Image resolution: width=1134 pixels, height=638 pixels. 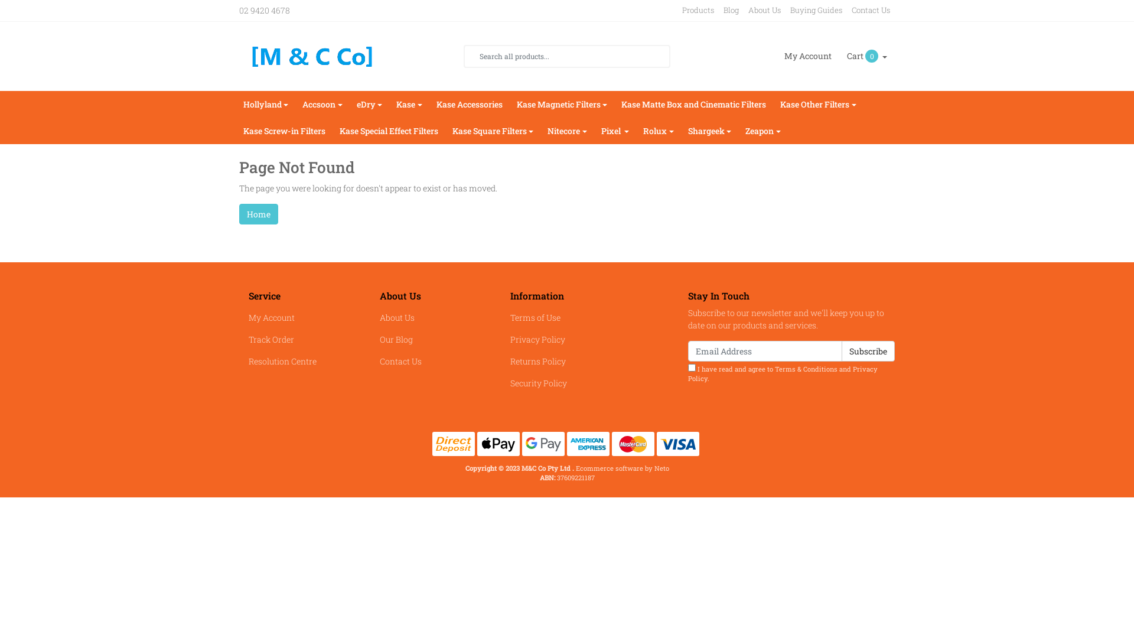 I want to click on Resolution Centre, so click(x=296, y=362).